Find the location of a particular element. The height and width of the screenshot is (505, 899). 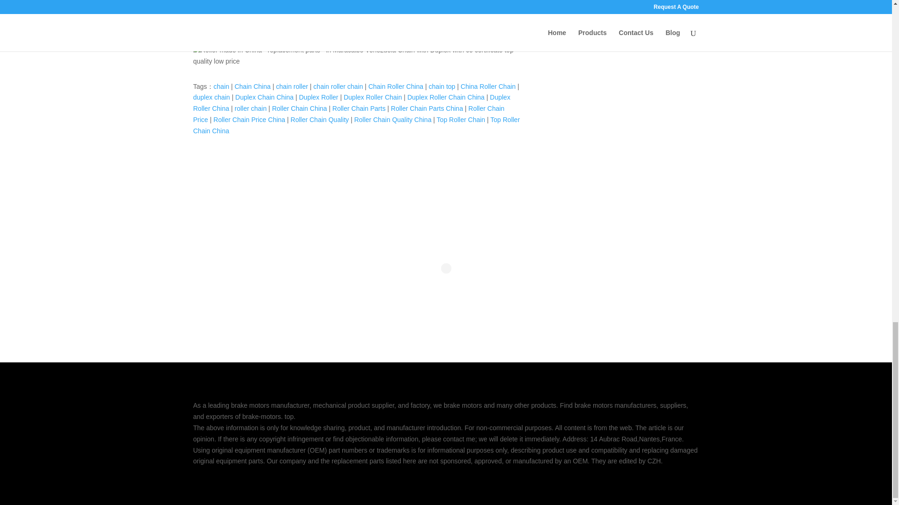

Duplex Roller is located at coordinates (318, 97).